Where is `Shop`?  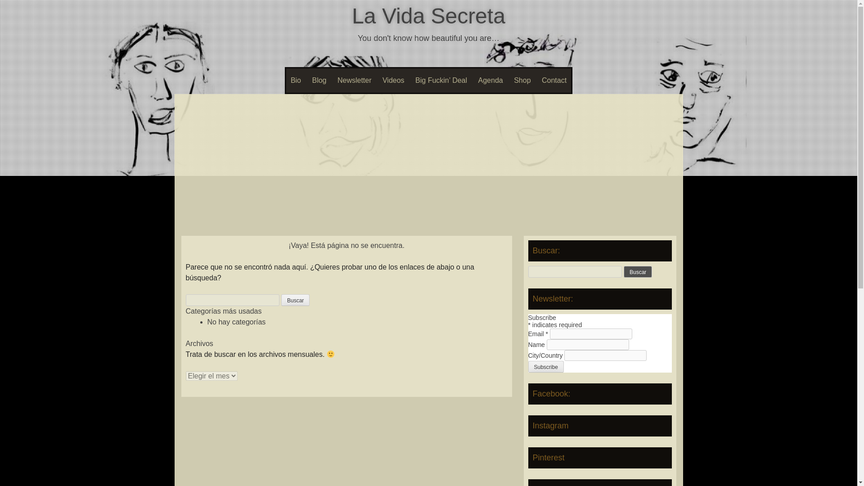 Shop is located at coordinates (522, 81).